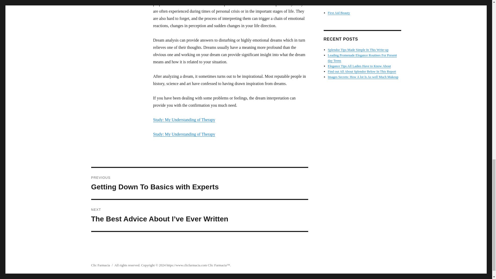  Describe the element at coordinates (359, 66) in the screenshot. I see `Study: My Understanding of Therapy` at that location.